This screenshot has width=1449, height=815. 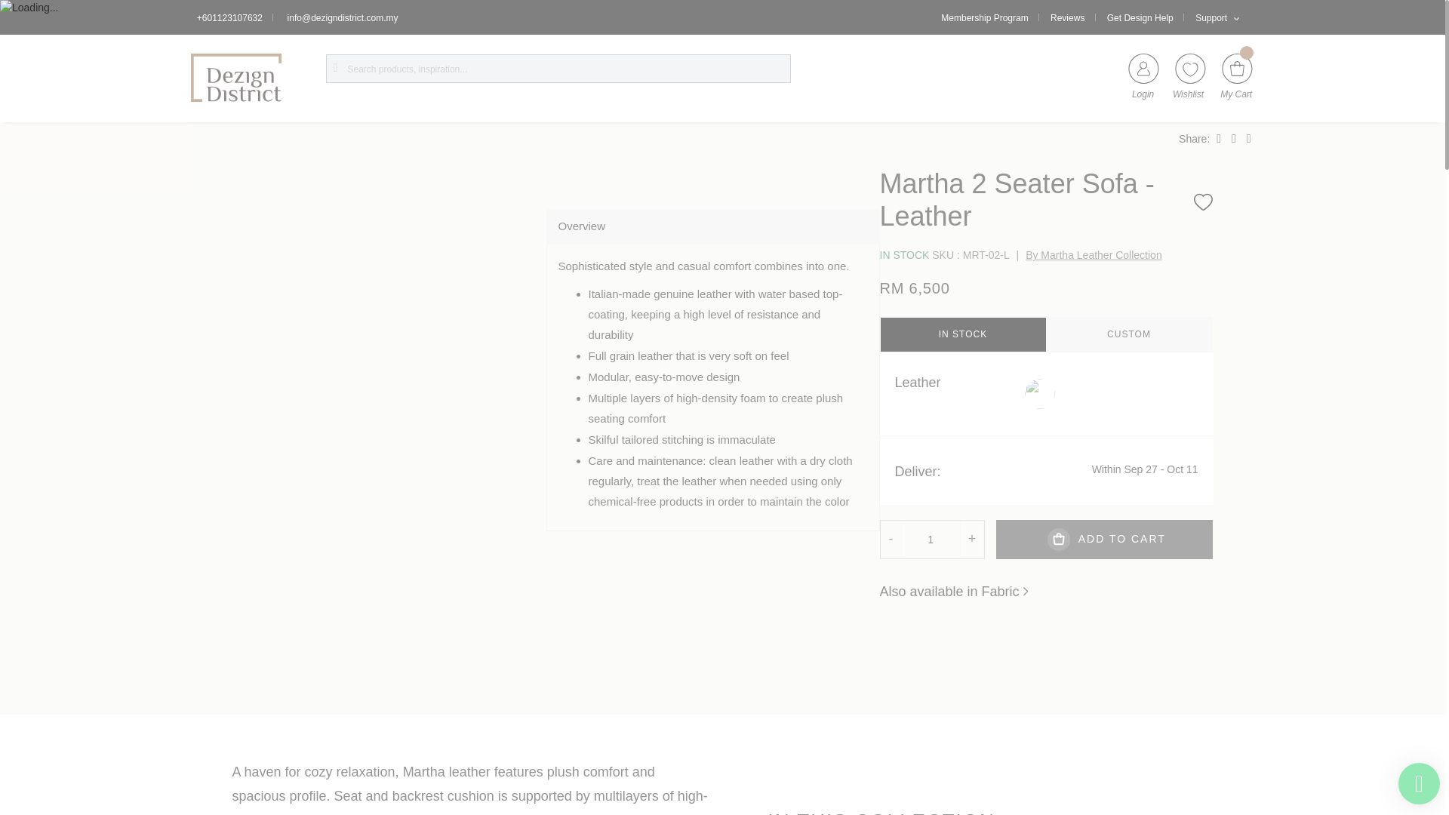 I want to click on Qty, so click(x=931, y=539).